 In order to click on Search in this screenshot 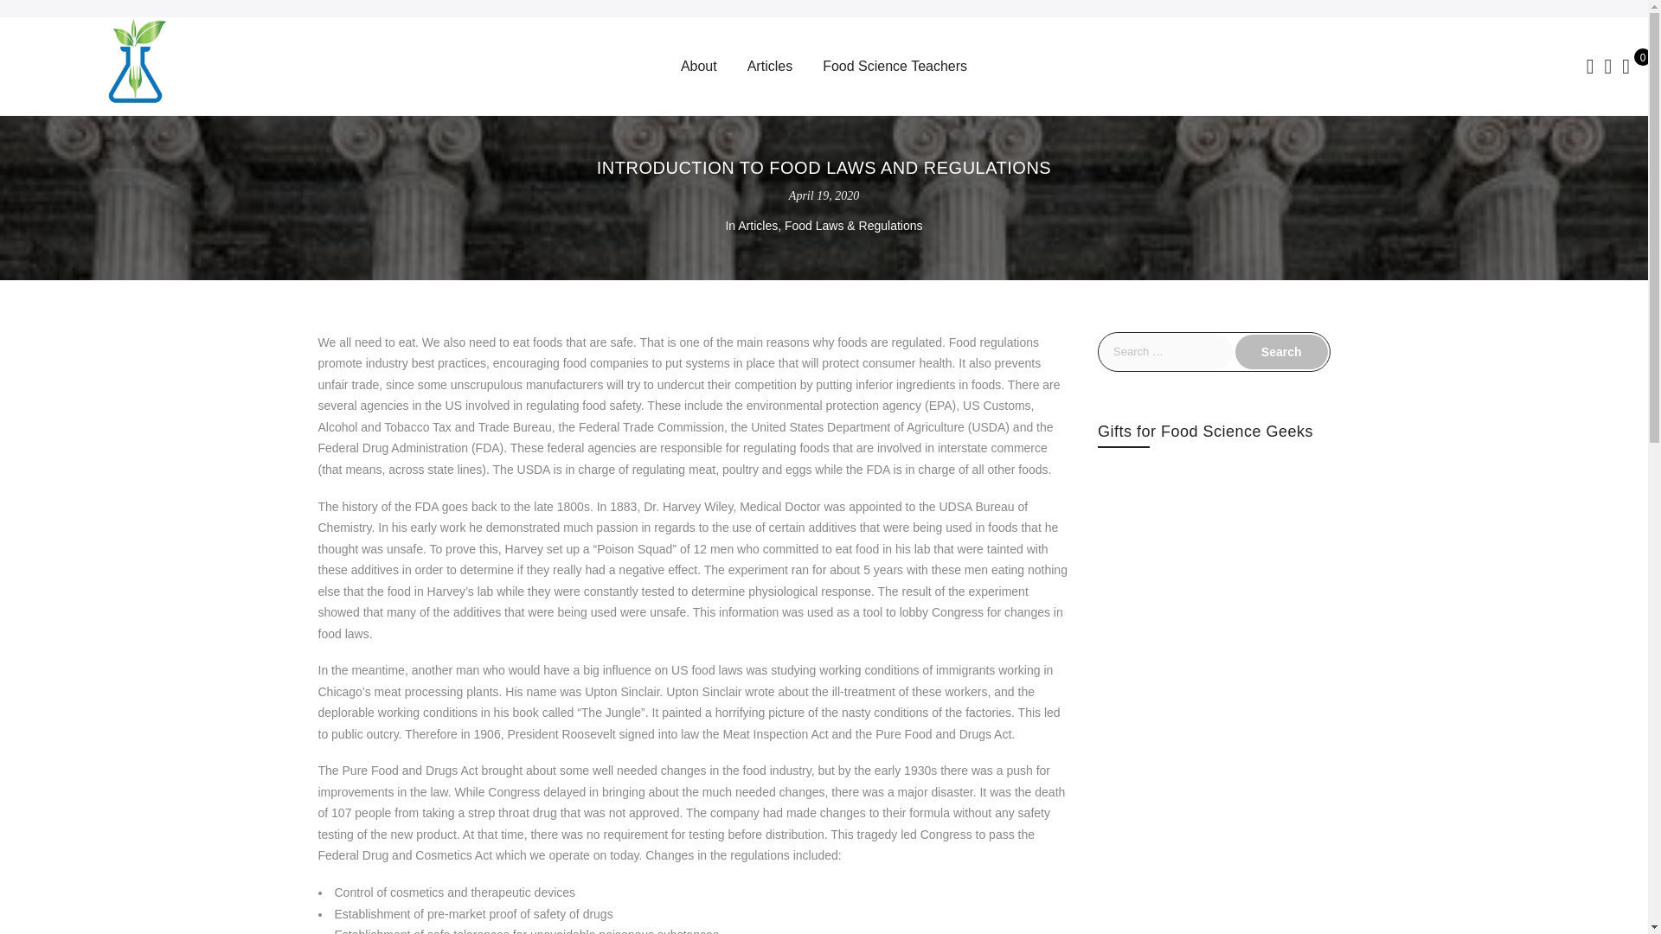, I will do `click(1281, 351)`.